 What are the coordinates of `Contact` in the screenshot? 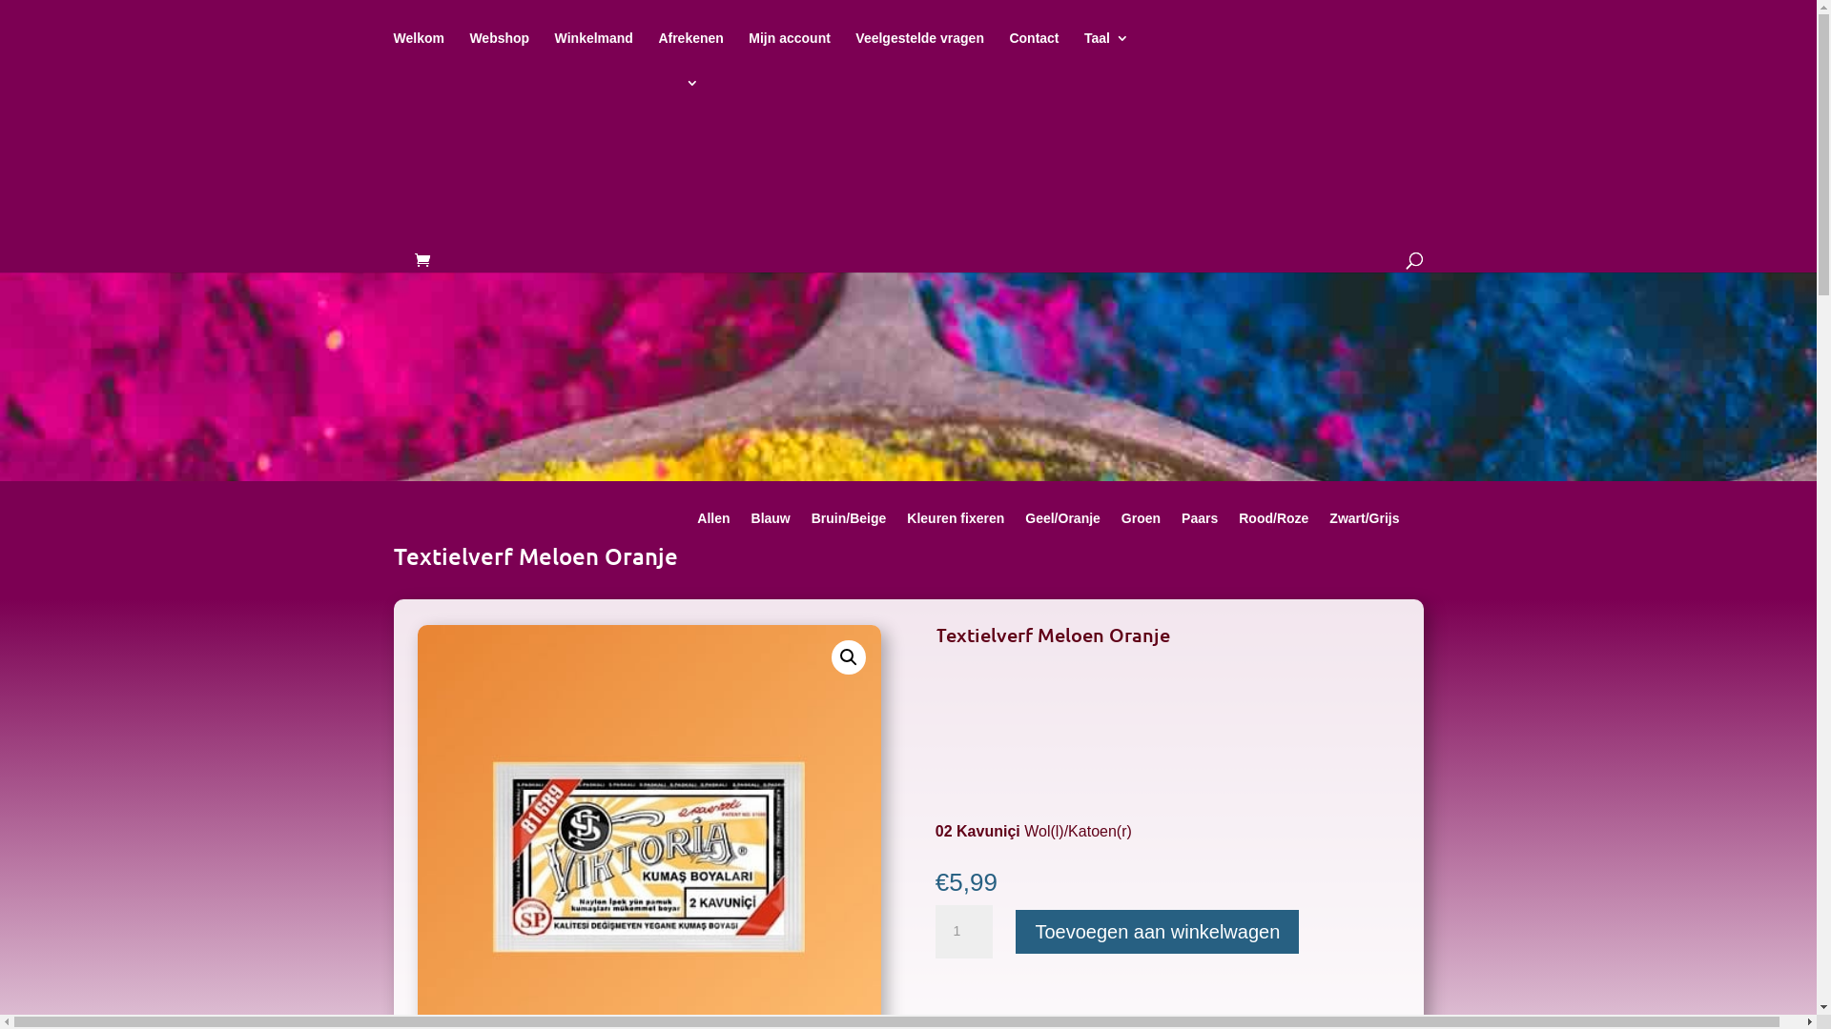 It's located at (1034, 53).